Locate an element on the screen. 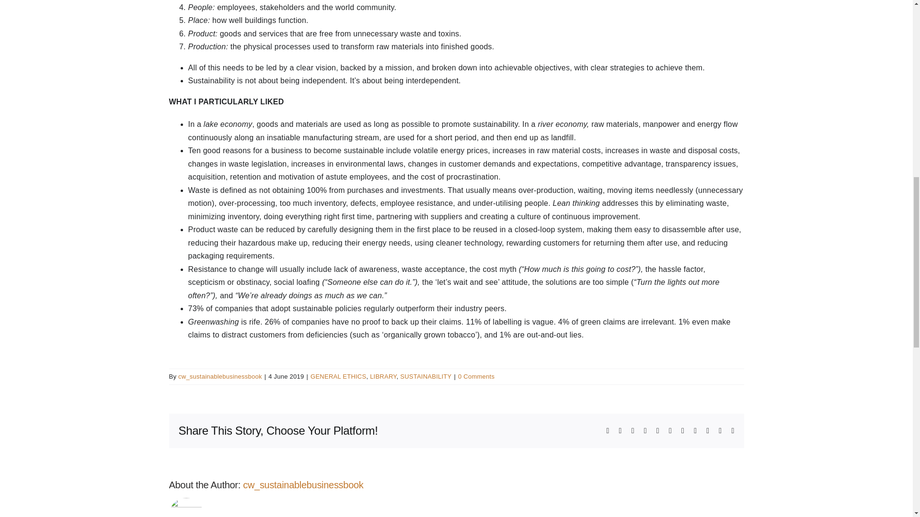 The height and width of the screenshot is (517, 920). SUSTAINABILITY is located at coordinates (425, 376).